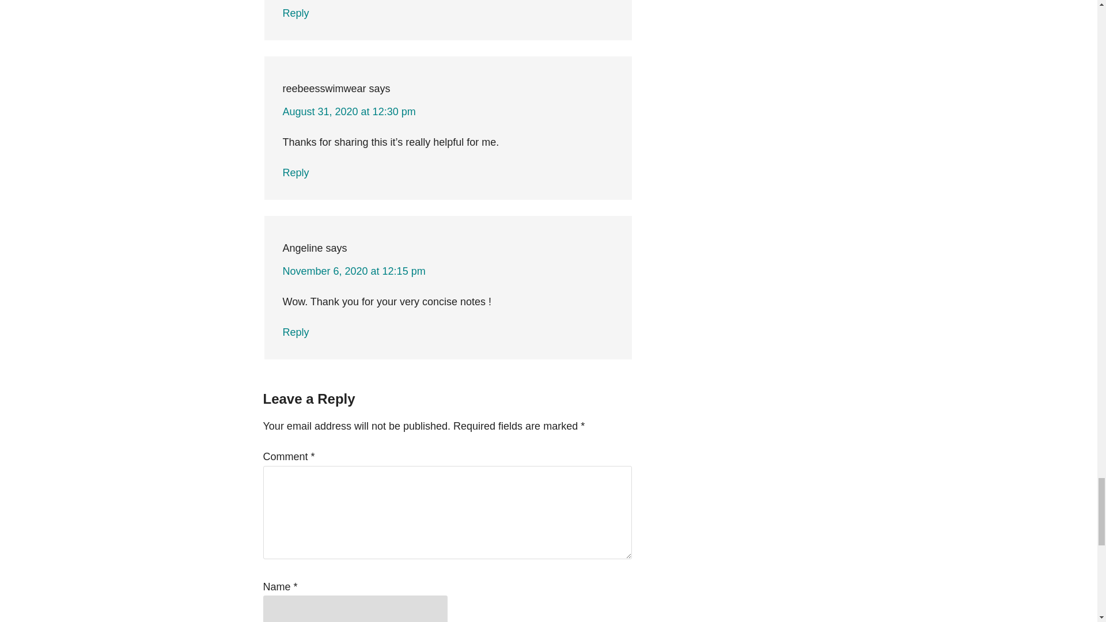 The width and height of the screenshot is (1106, 622). I want to click on Reply, so click(295, 13).